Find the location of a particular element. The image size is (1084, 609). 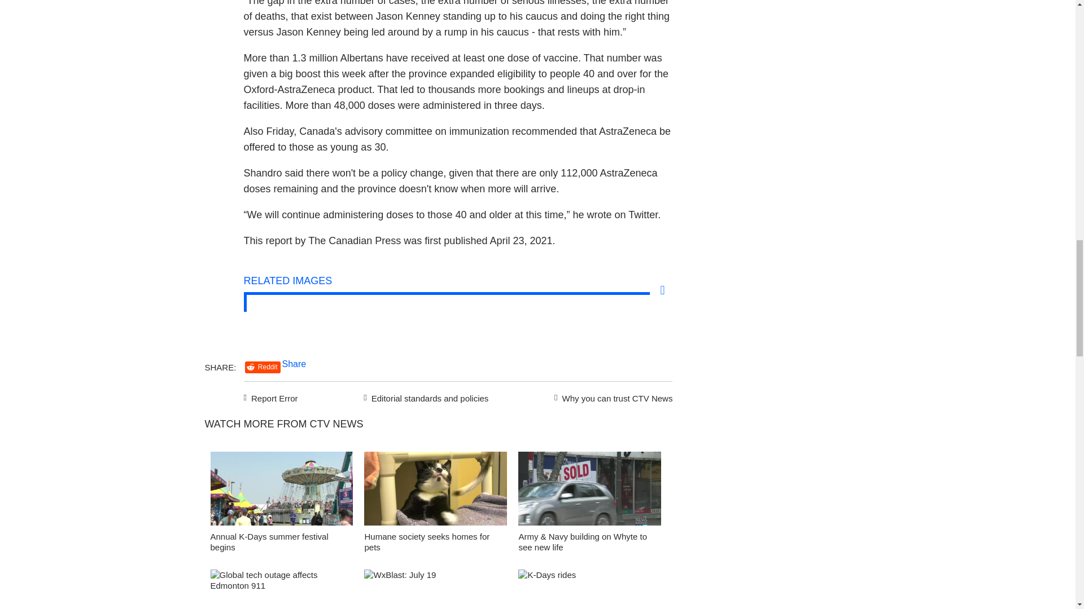

Why you can trust CTV News is located at coordinates (611, 397).